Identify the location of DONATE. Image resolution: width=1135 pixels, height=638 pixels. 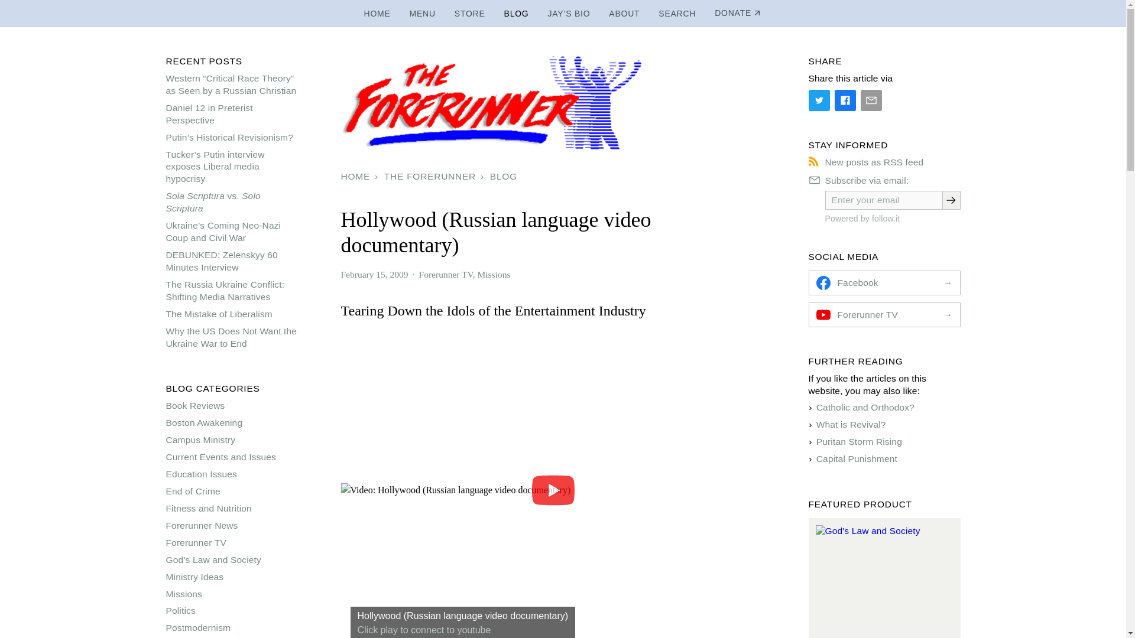
(738, 13).